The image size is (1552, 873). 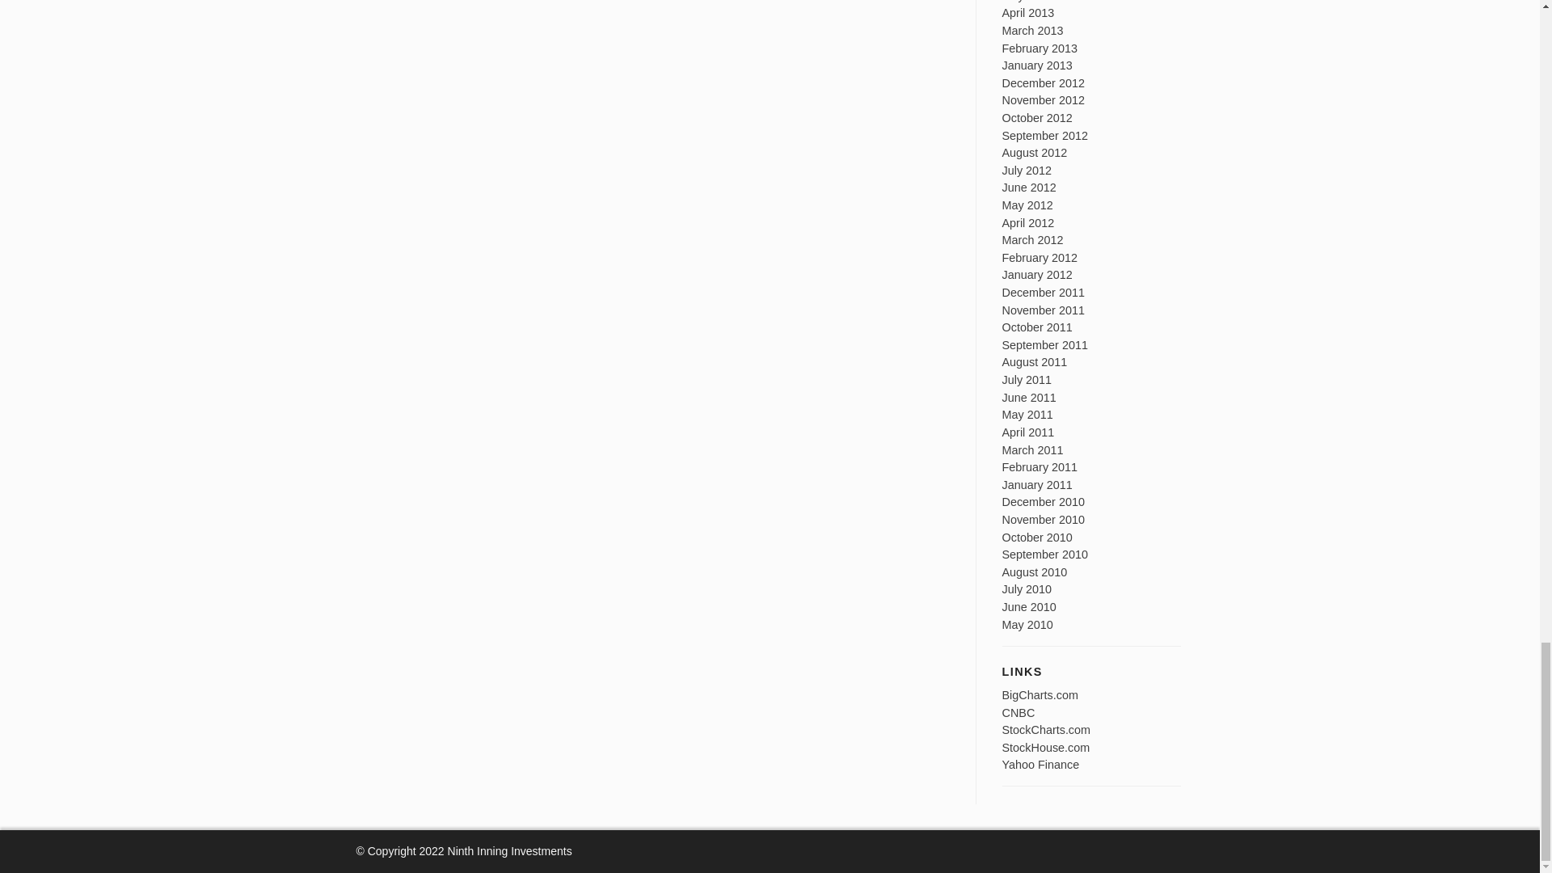 What do you see at coordinates (1041, 765) in the screenshot?
I see `Yahoo Finance` at bounding box center [1041, 765].